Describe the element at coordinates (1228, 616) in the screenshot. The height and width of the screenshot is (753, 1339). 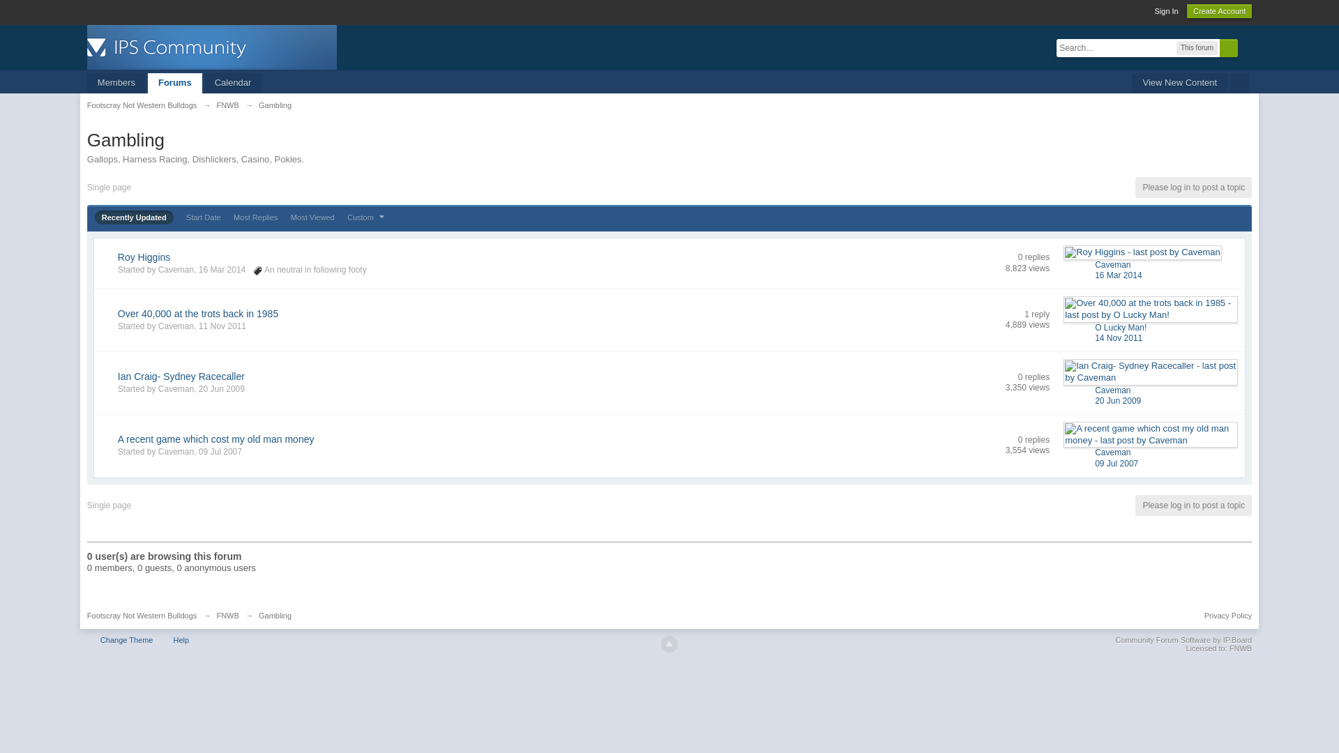
I see `Privacy Policy` at that location.